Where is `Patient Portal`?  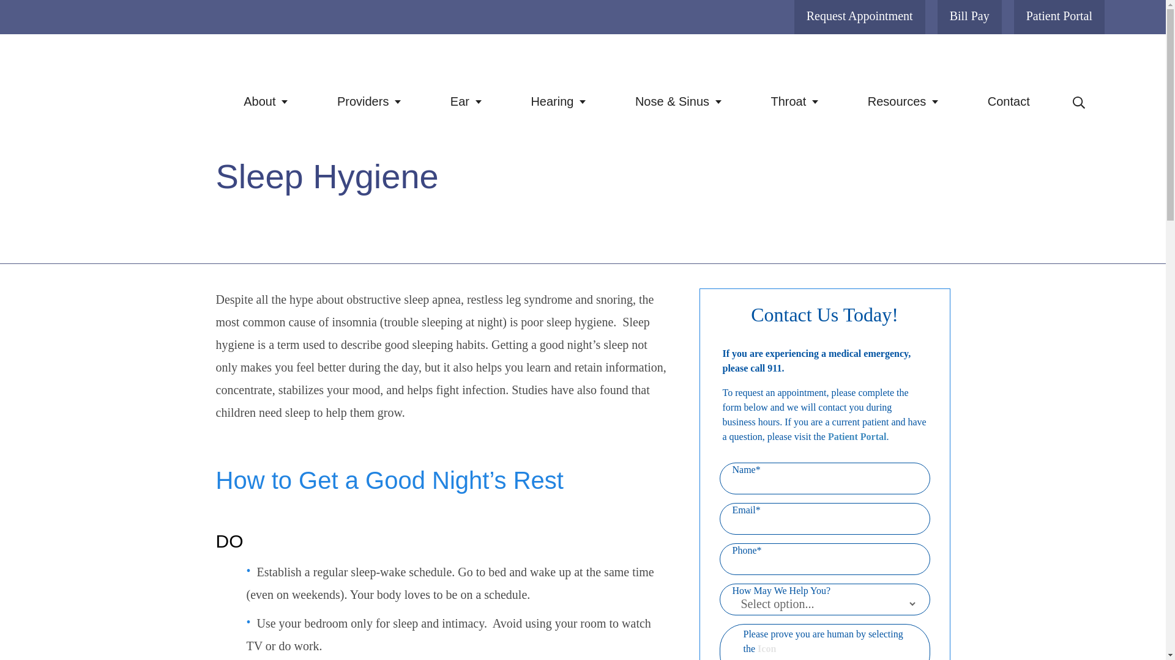 Patient Portal is located at coordinates (1059, 17).